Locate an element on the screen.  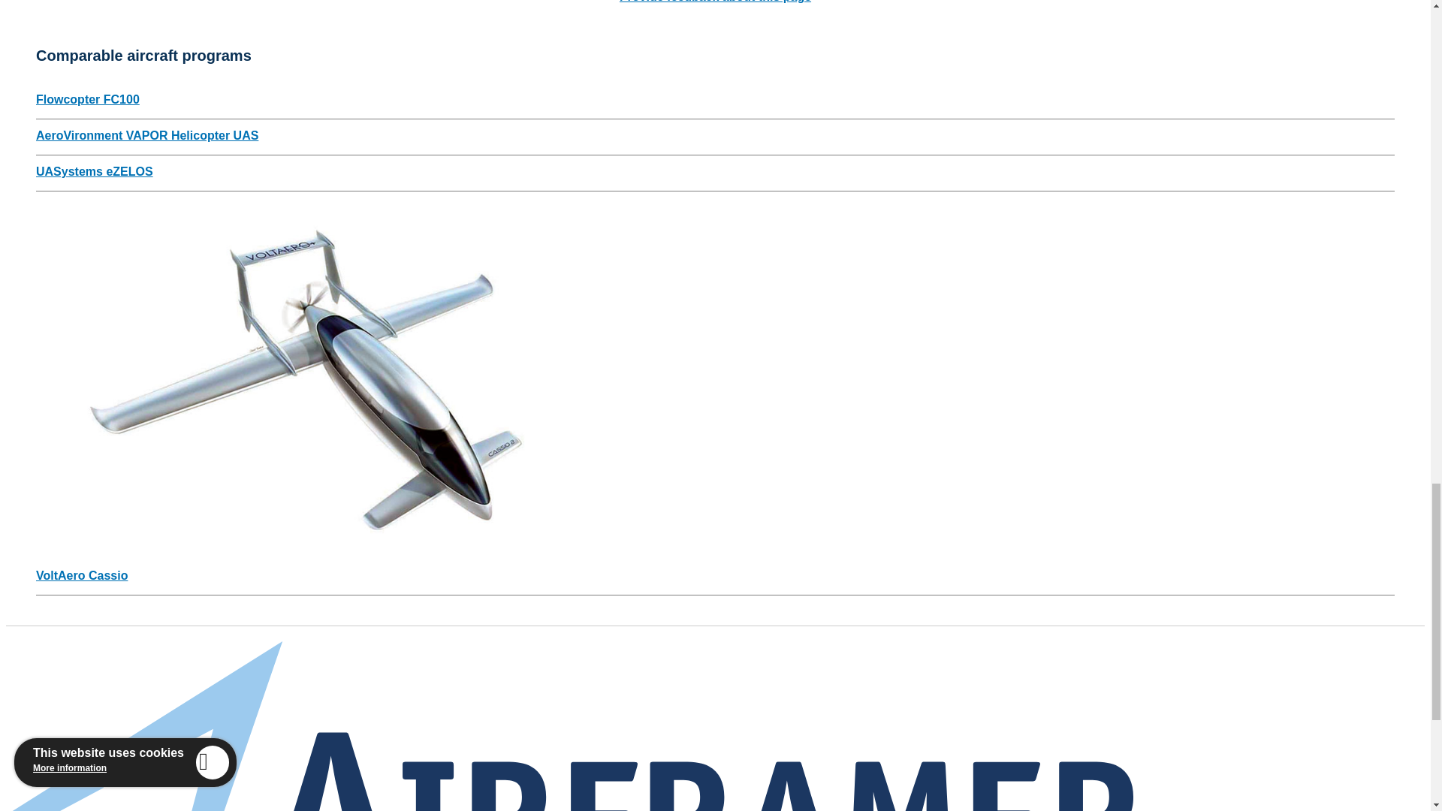
AeroVironment VAPOR Helicopter UAS is located at coordinates (147, 135).